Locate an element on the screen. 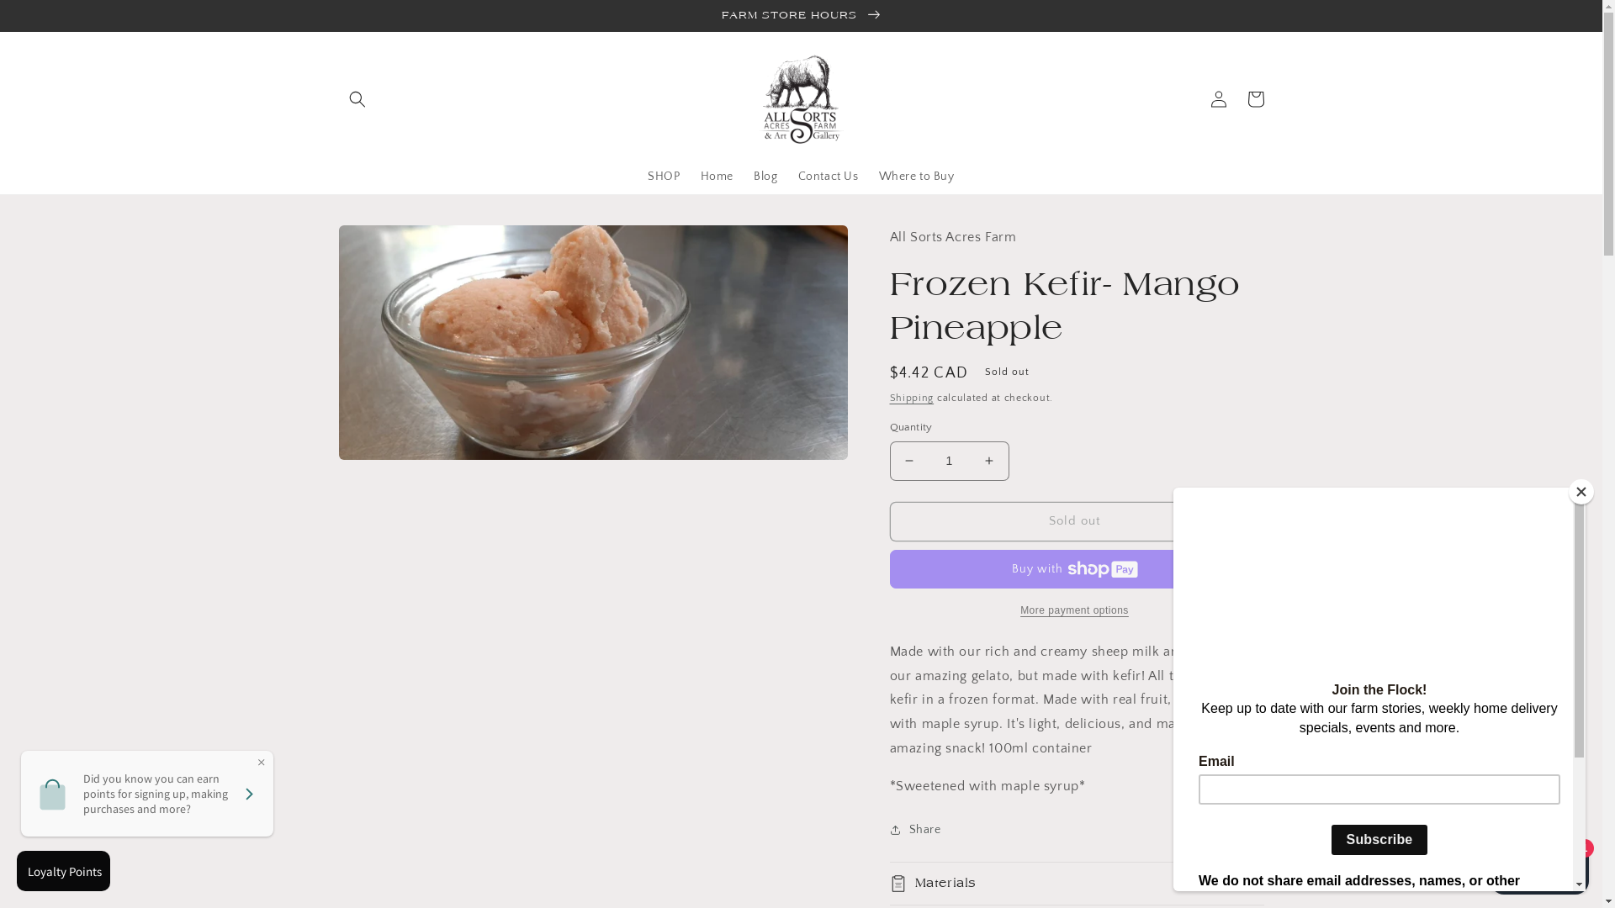  Sold out is located at coordinates (1075, 521).